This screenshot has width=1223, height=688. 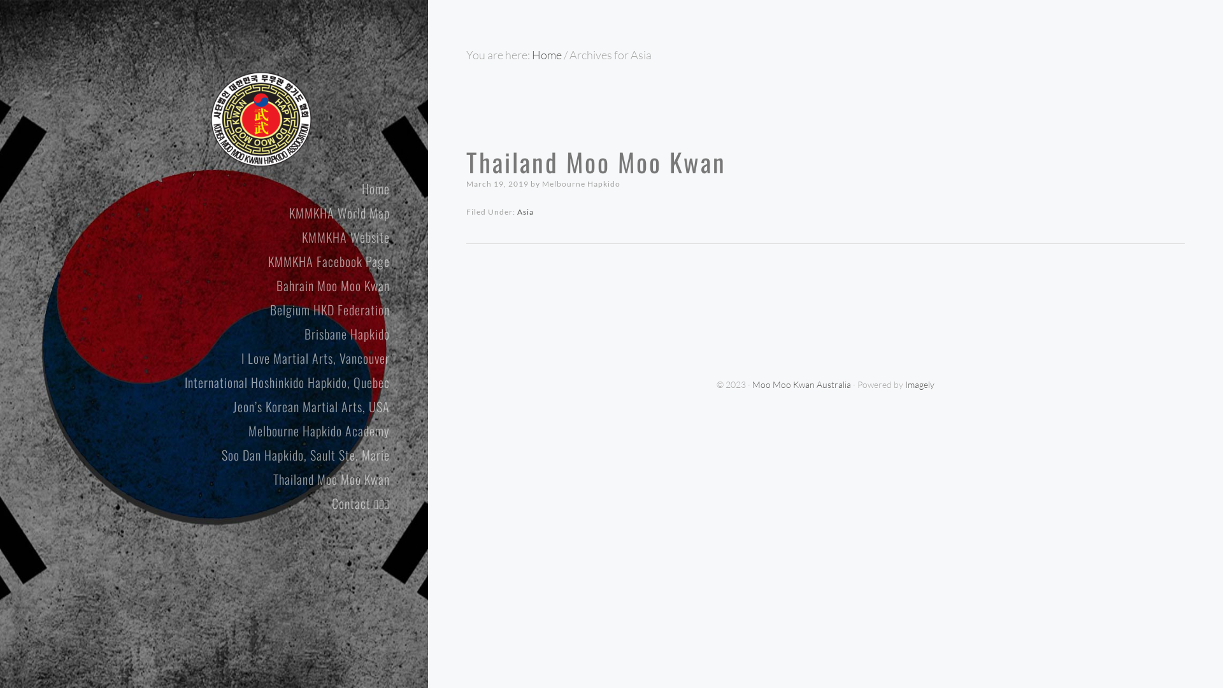 What do you see at coordinates (204, 382) in the screenshot?
I see `International Hoshinkido Hapkido, Quebec` at bounding box center [204, 382].